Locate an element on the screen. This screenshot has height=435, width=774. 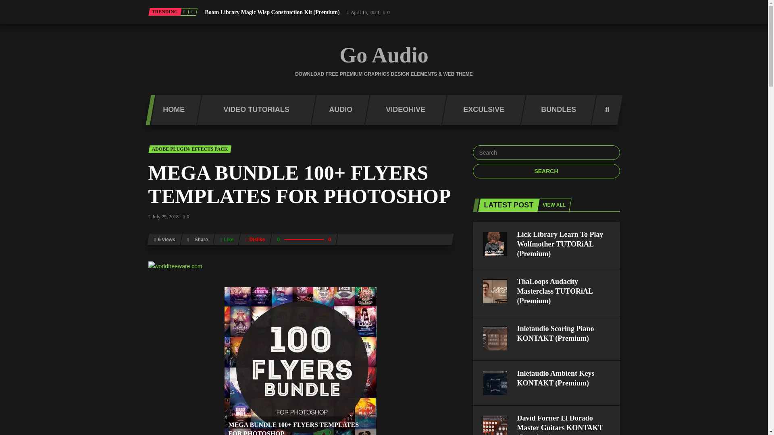
Audio is located at coordinates (337, 110).